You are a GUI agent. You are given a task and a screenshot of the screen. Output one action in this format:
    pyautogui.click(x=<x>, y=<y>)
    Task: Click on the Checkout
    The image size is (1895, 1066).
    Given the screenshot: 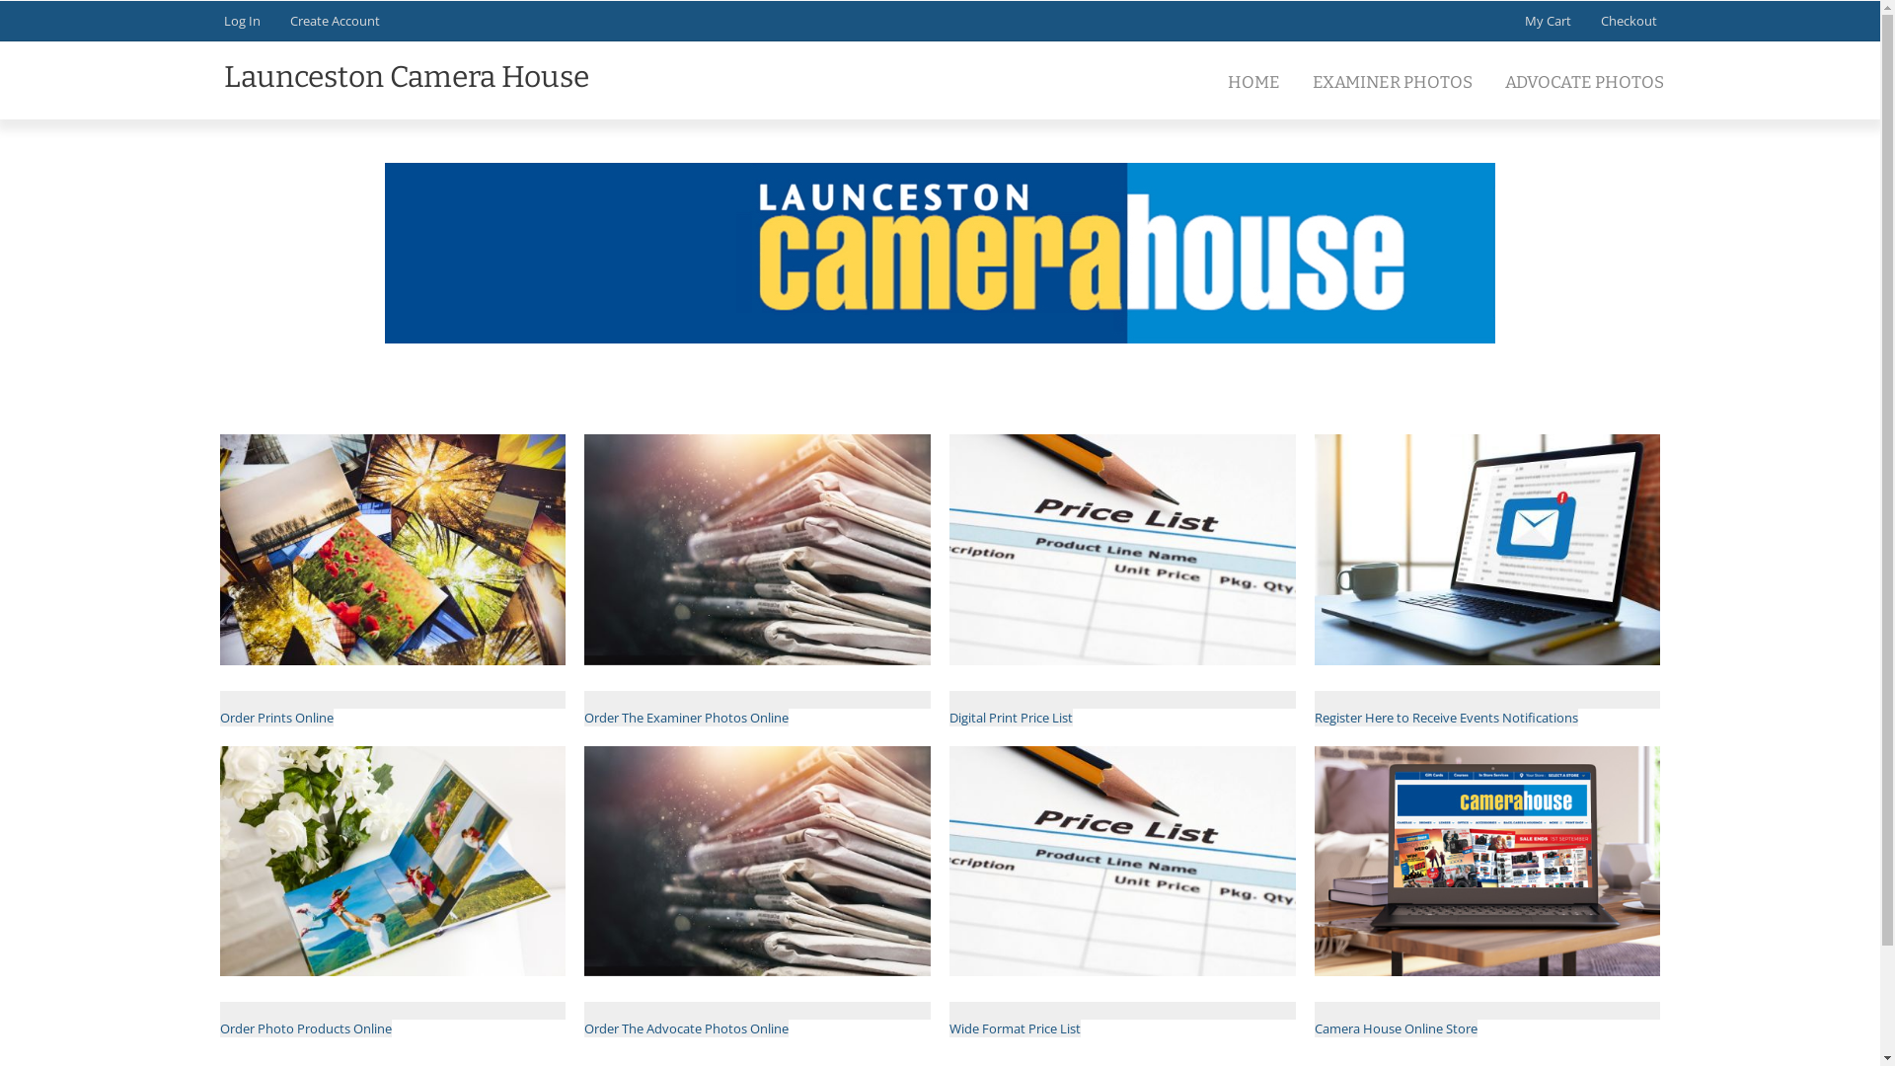 What is the action you would take?
    pyautogui.click(x=1629, y=21)
    